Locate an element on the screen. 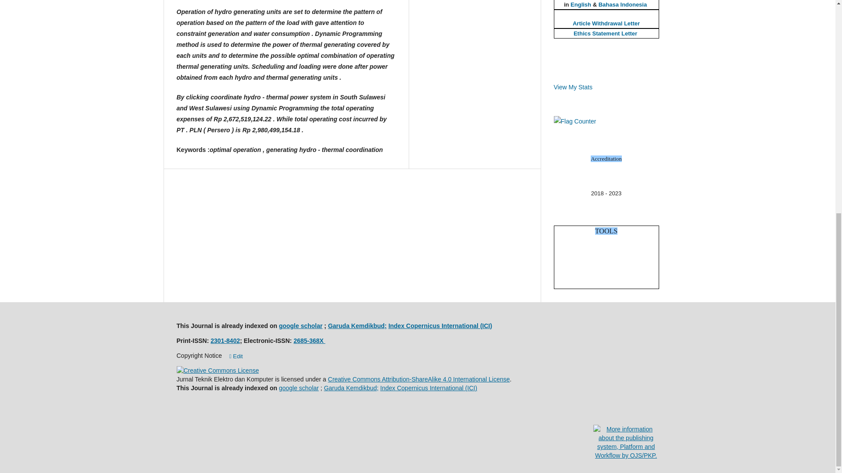  google scholar Ejournal JTEDK  is located at coordinates (299, 388).